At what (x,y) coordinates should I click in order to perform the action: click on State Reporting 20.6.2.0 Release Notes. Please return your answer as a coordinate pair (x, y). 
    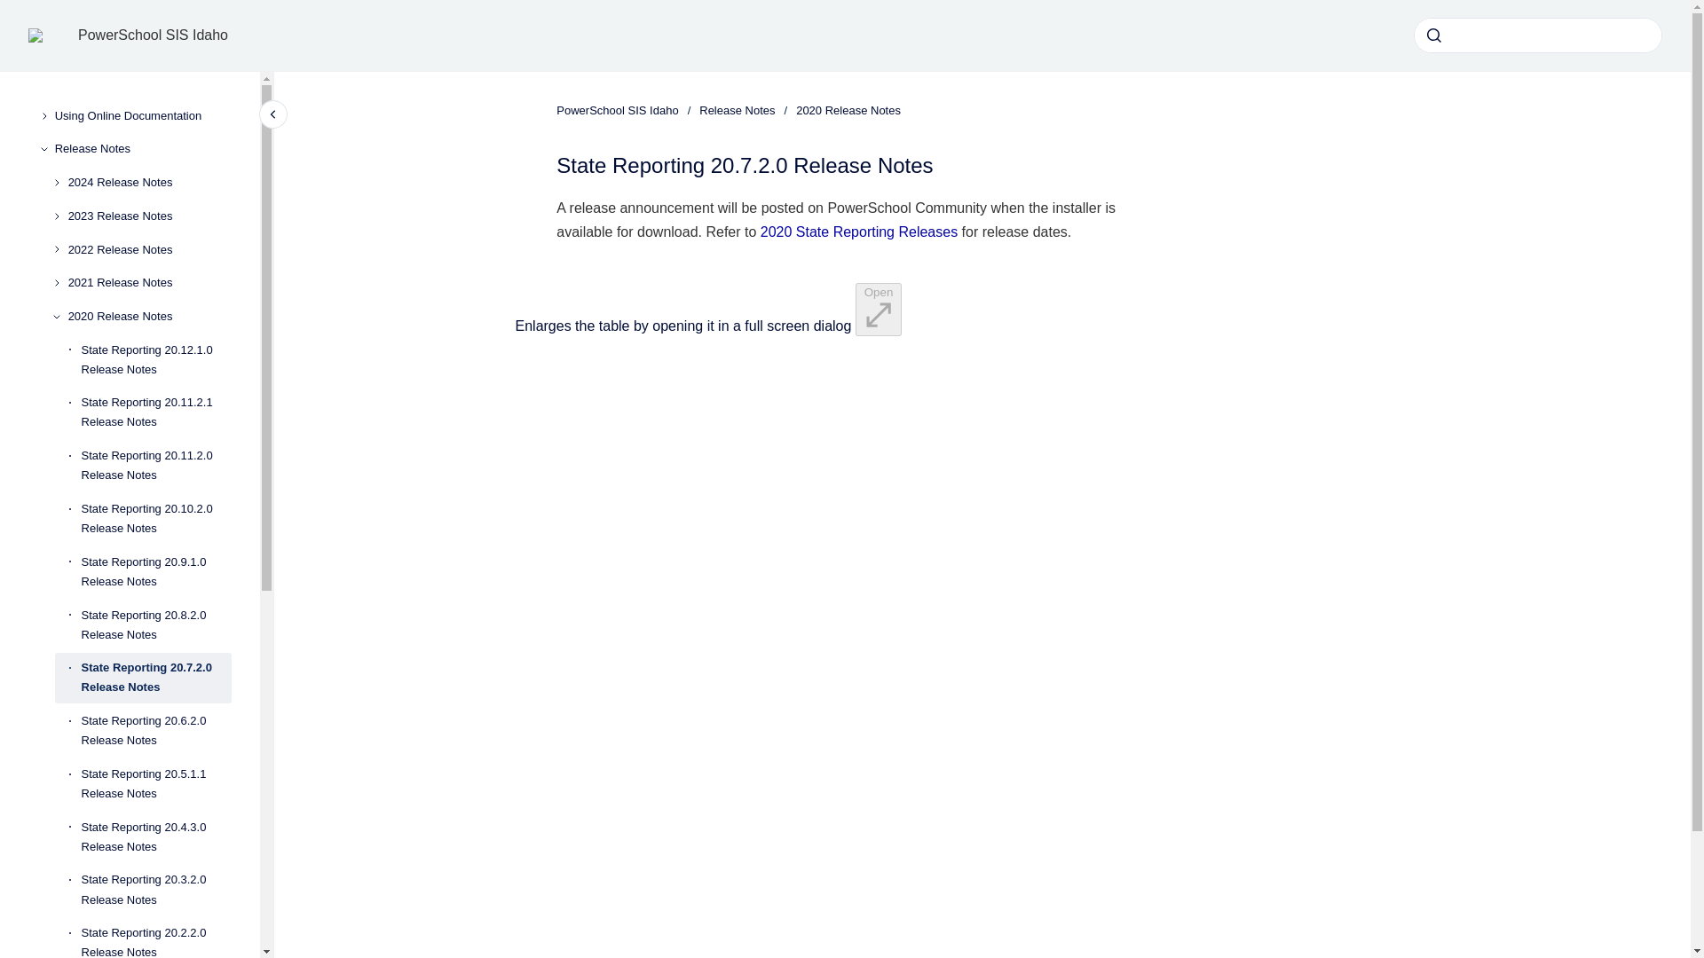
    Looking at the image, I should click on (156, 731).